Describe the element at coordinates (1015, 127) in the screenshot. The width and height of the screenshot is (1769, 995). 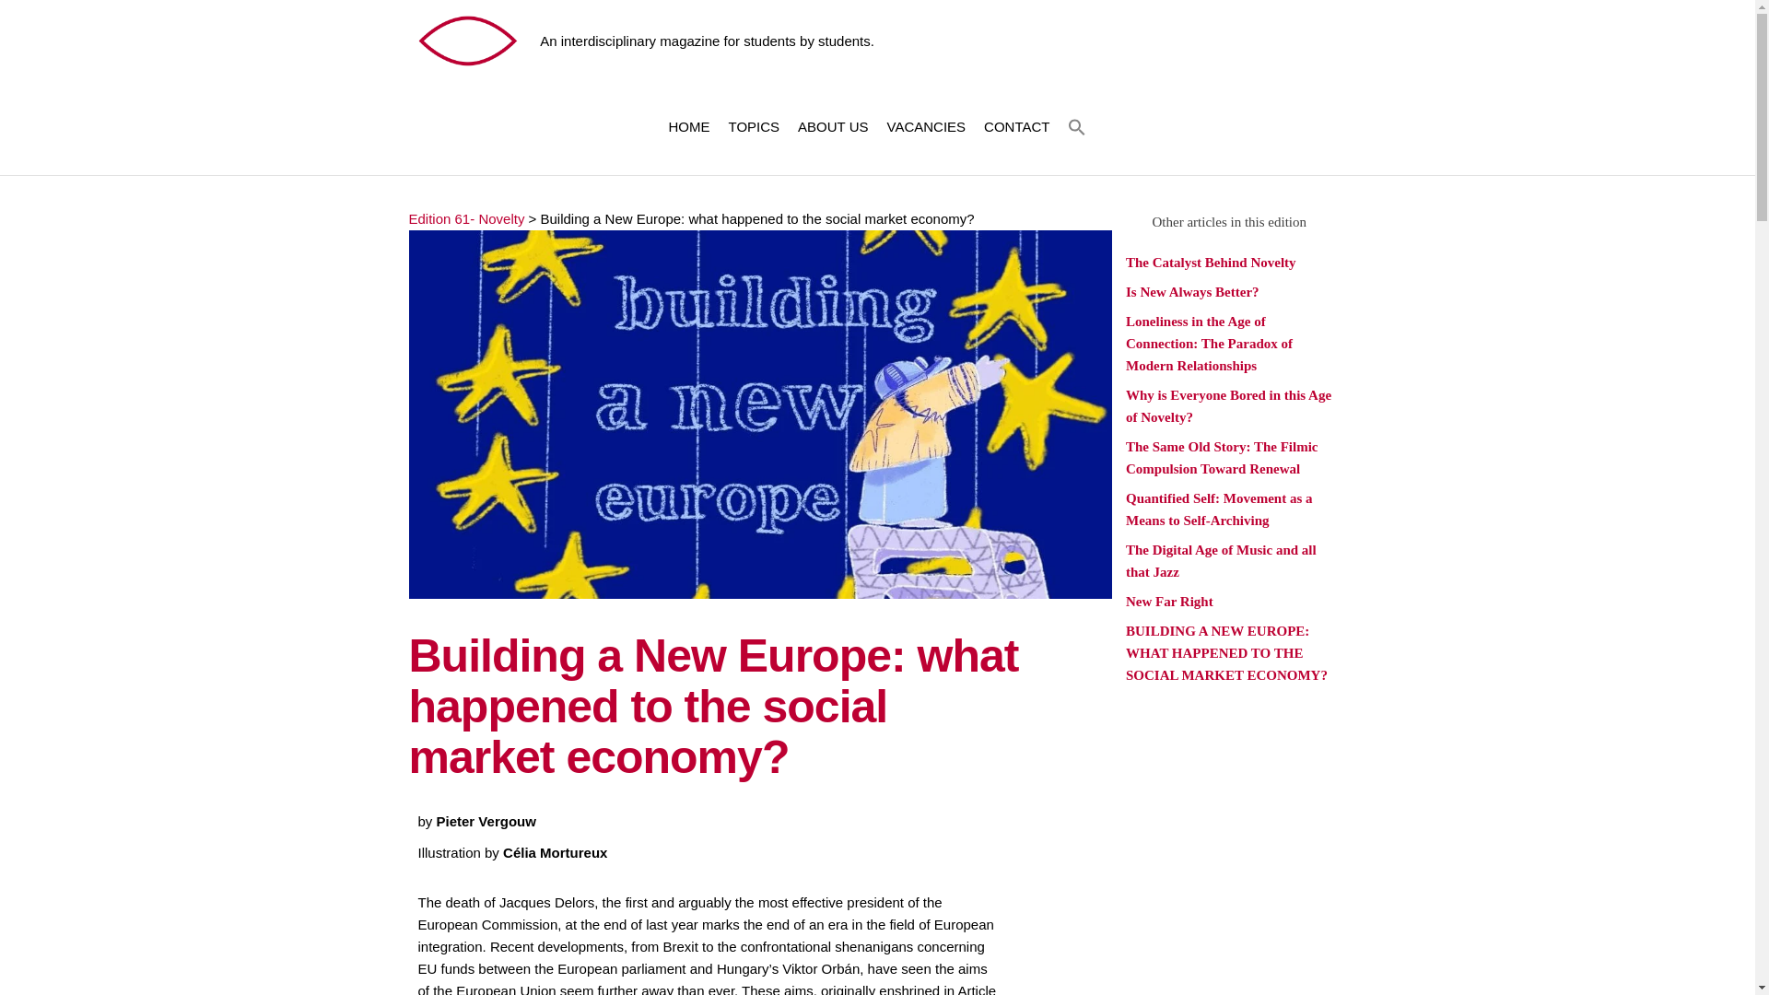
I see `Contact` at that location.